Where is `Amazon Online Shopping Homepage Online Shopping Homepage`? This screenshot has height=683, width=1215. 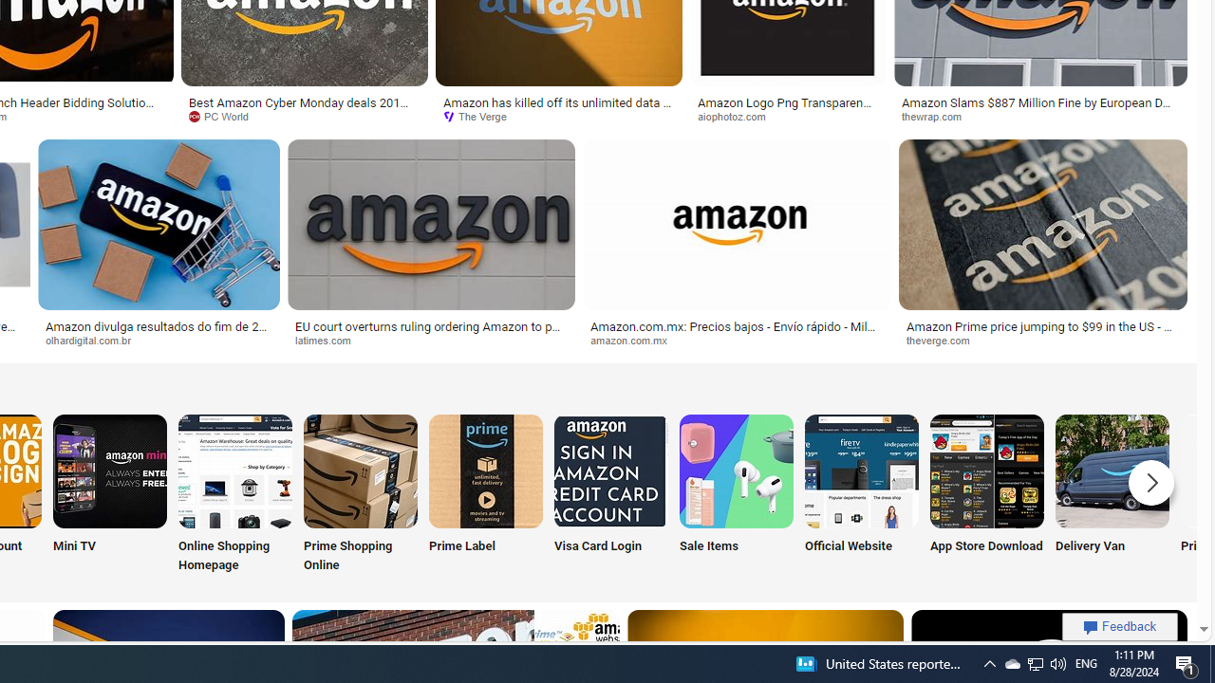 Amazon Online Shopping Homepage Online Shopping Homepage is located at coordinates (235, 495).